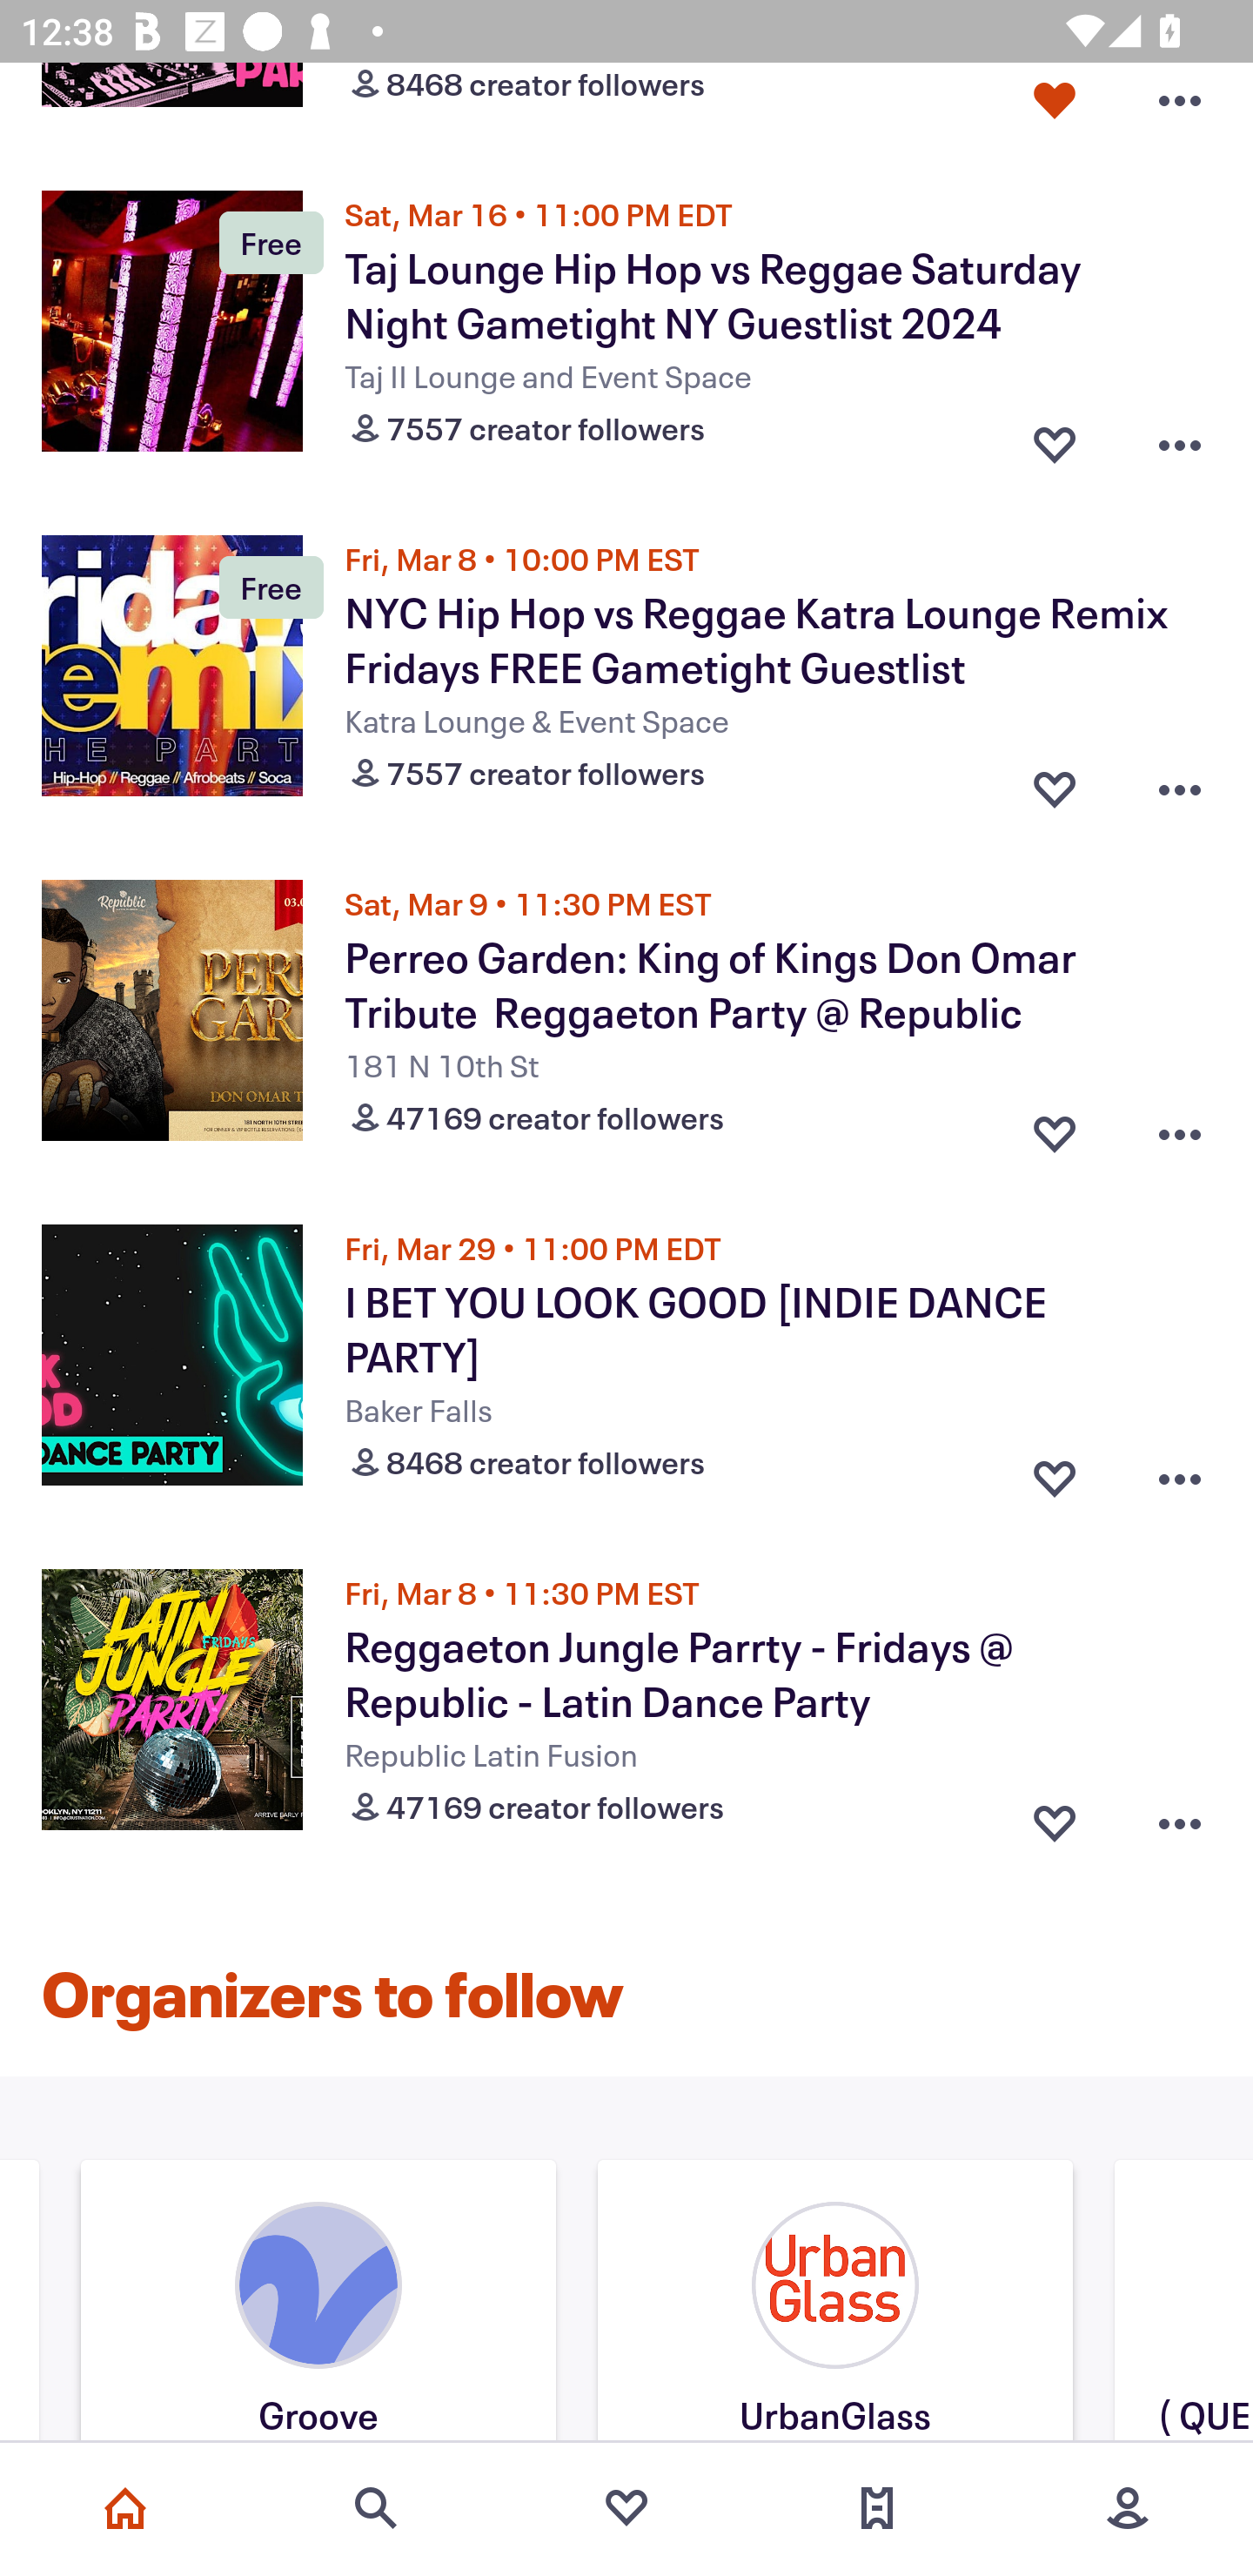  Describe the element at coordinates (877, 2508) in the screenshot. I see `Tickets` at that location.